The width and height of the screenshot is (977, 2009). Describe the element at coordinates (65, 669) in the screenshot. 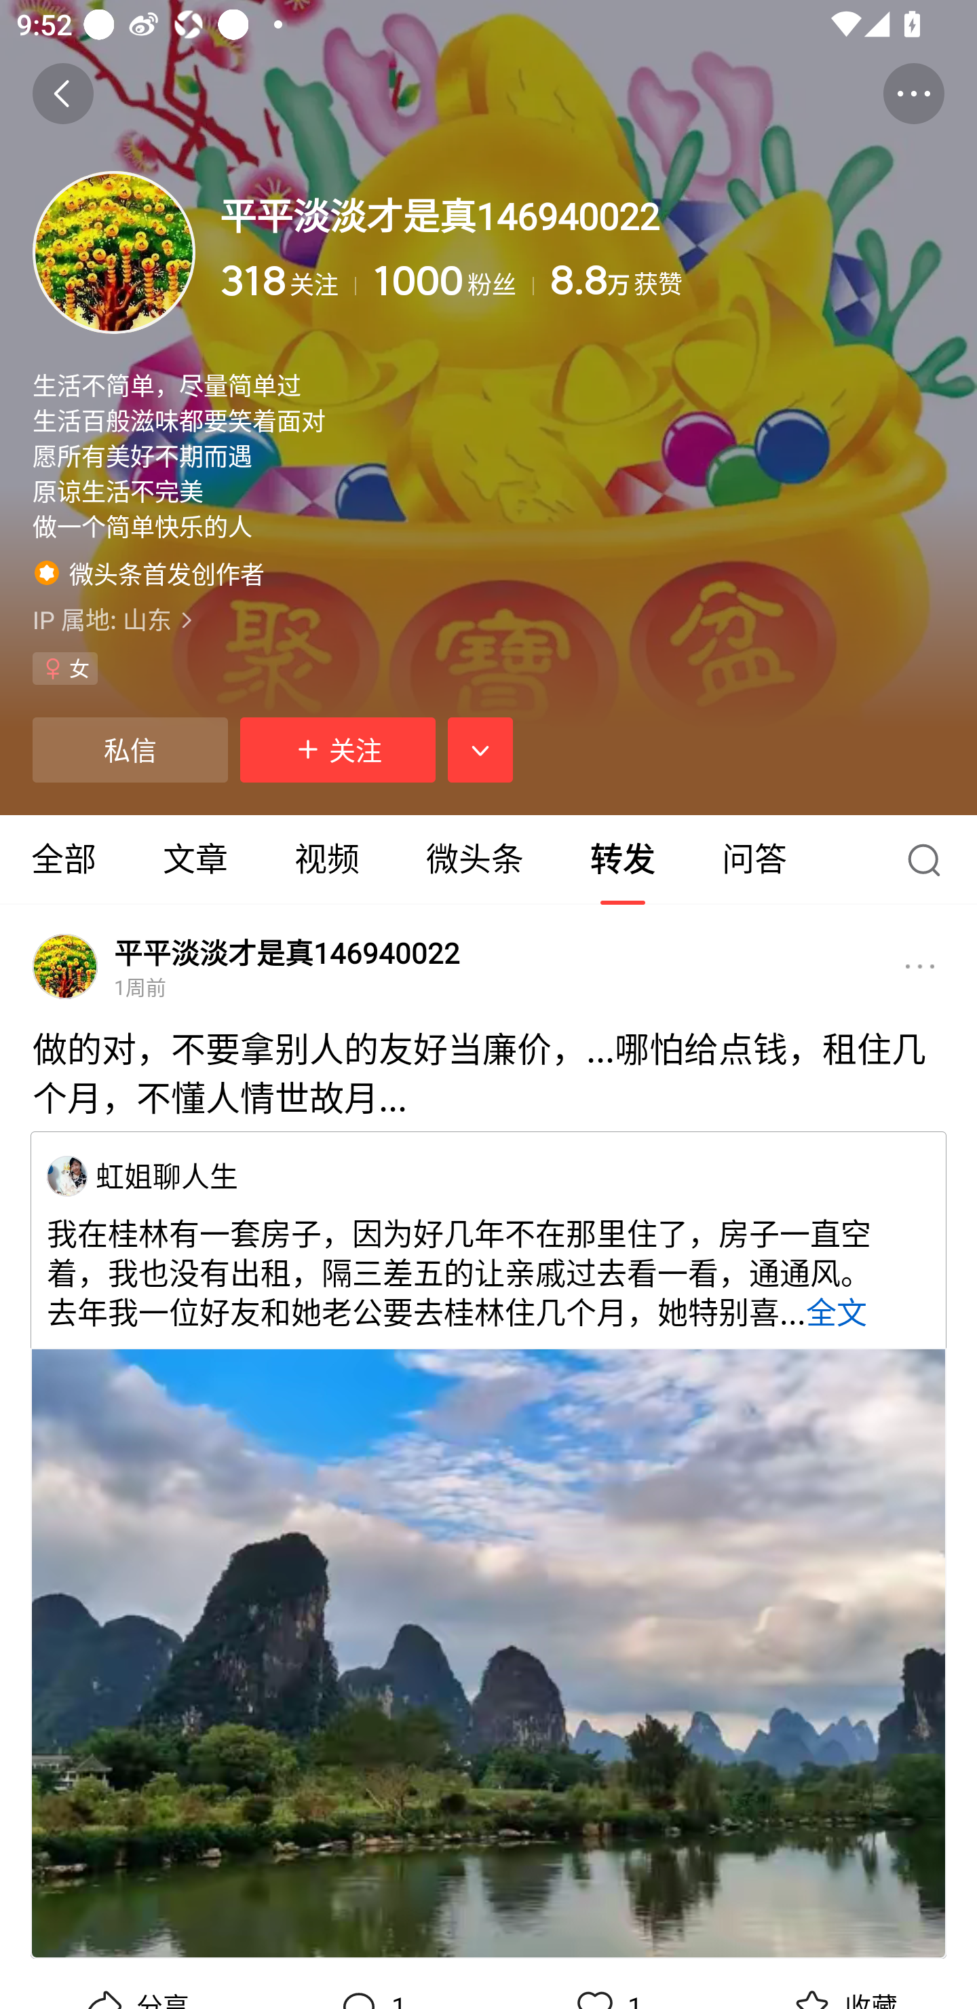

I see `性别女 女` at that location.